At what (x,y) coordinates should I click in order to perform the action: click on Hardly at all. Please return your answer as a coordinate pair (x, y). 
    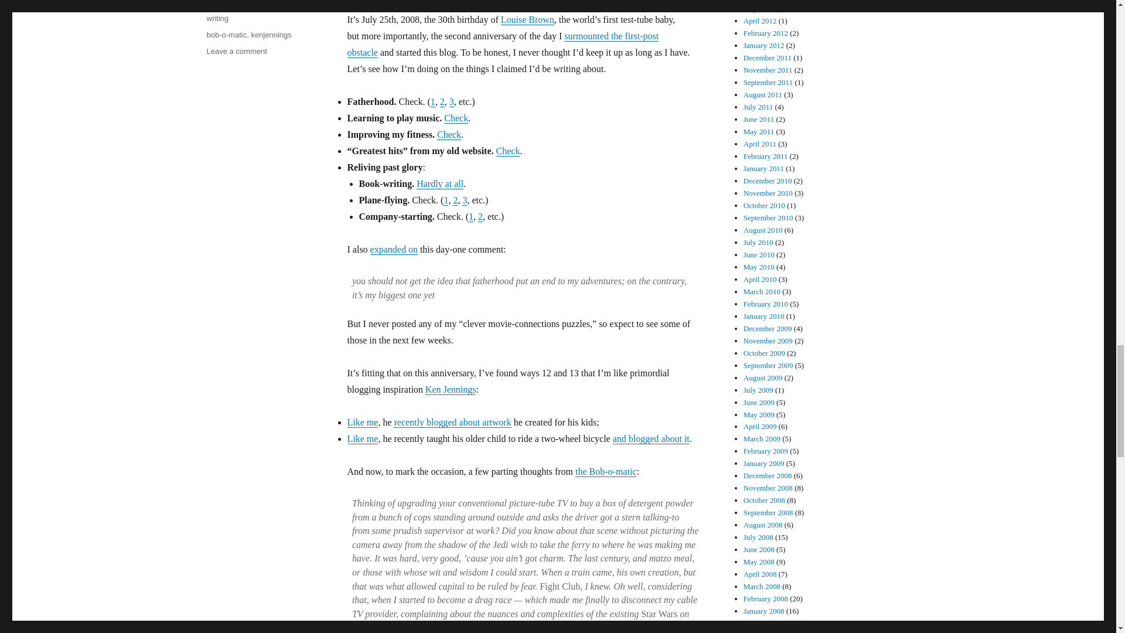
    Looking at the image, I should click on (439, 183).